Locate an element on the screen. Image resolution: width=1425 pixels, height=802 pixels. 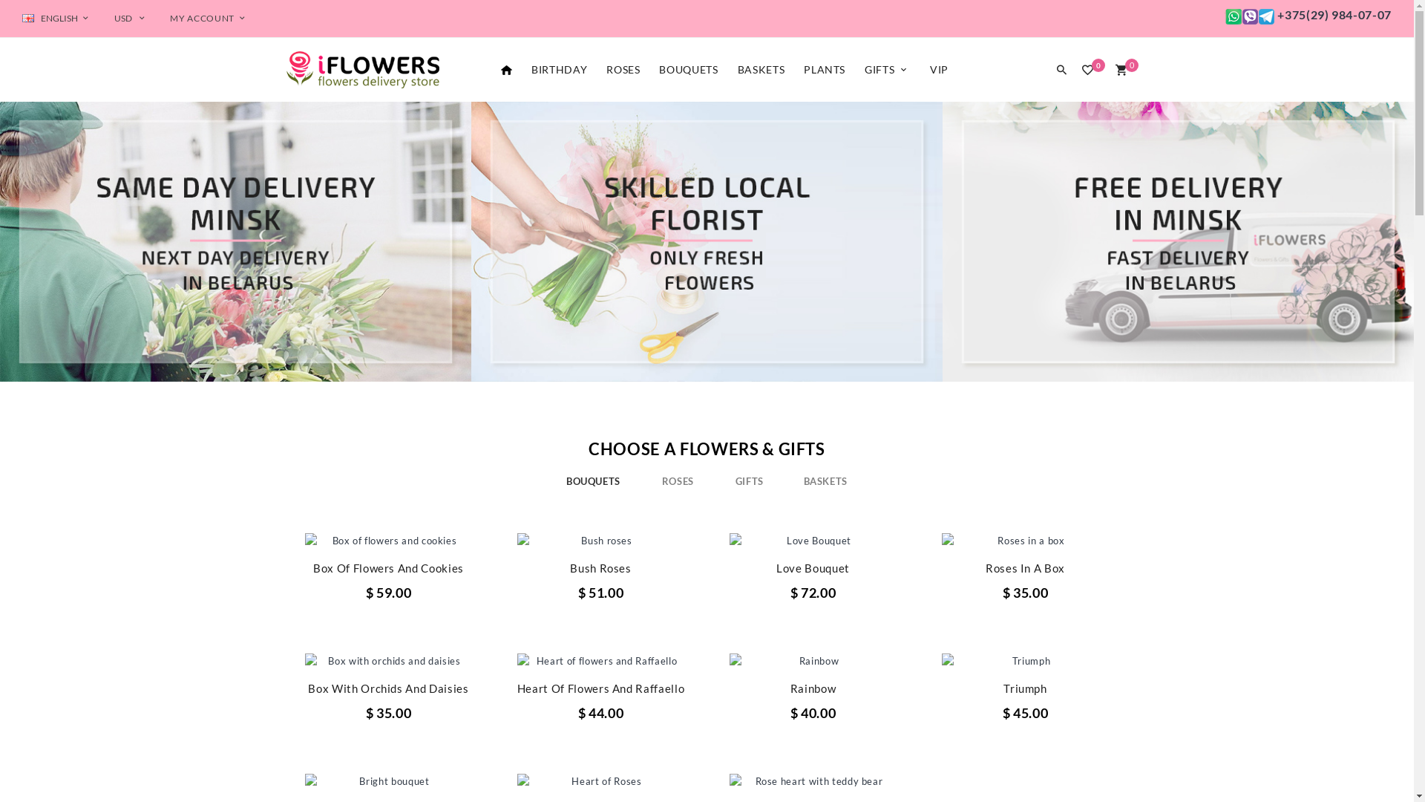
Bush Roses is located at coordinates (389, 568).